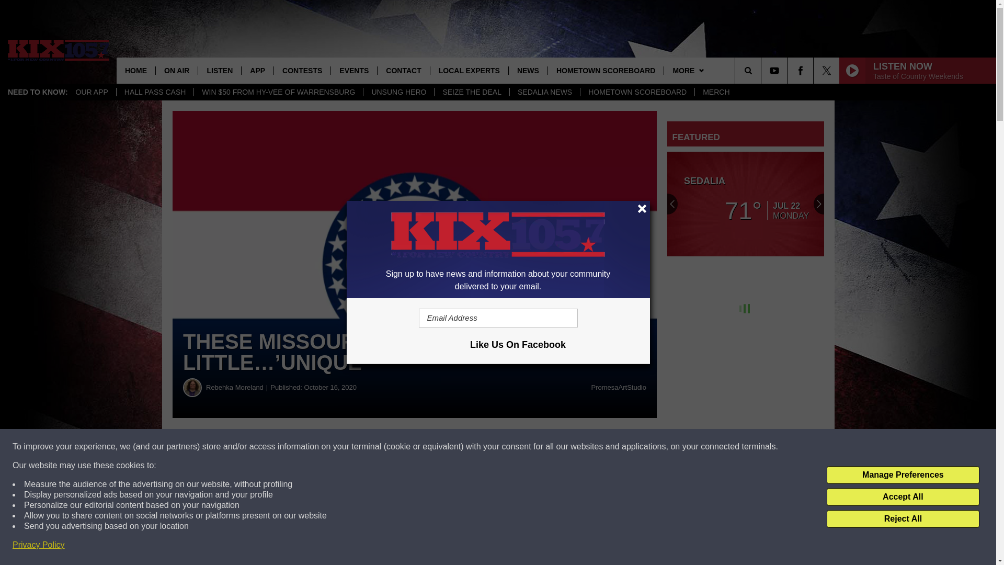 The image size is (1004, 565). Describe the element at coordinates (903, 519) in the screenshot. I see `Reject All` at that location.